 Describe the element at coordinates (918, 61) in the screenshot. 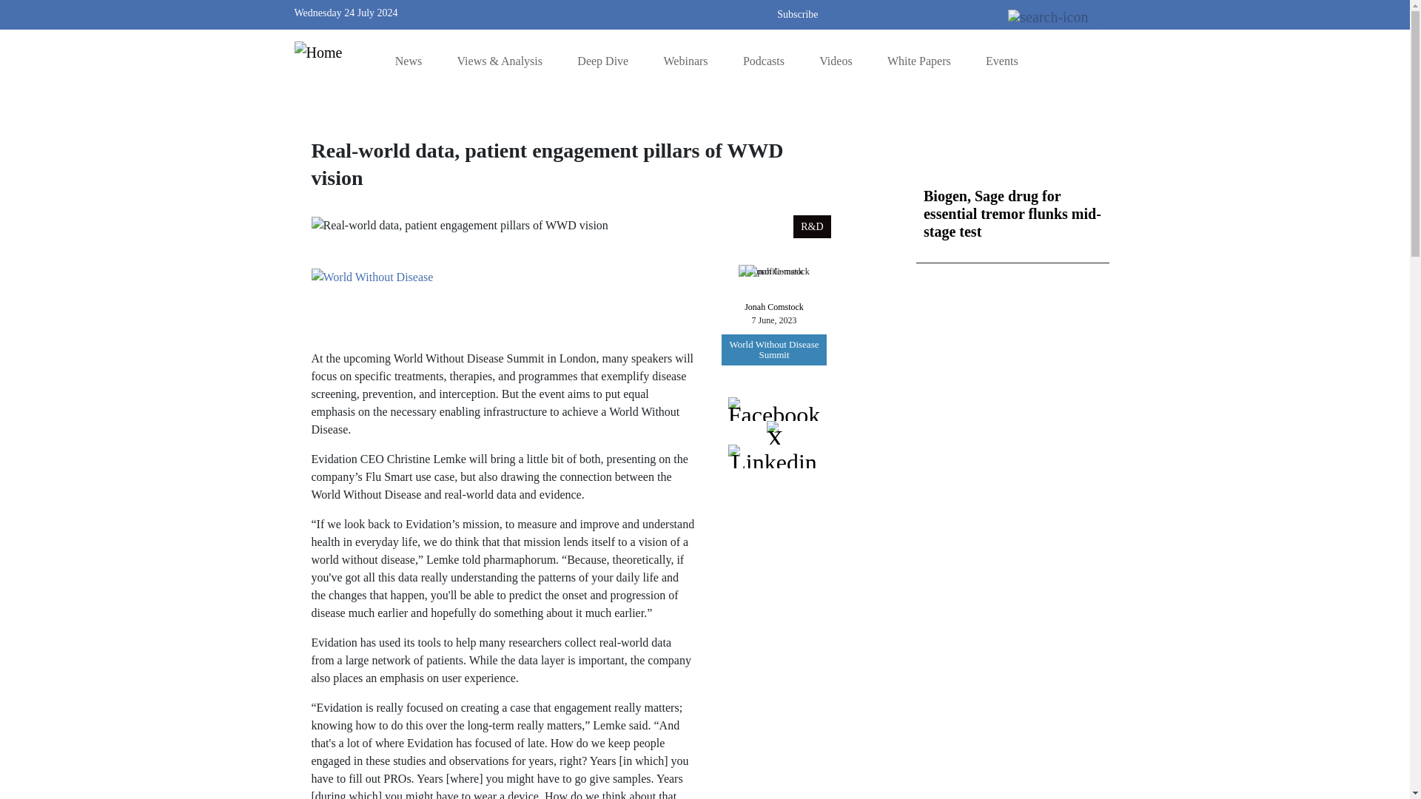

I see `White Papers` at that location.